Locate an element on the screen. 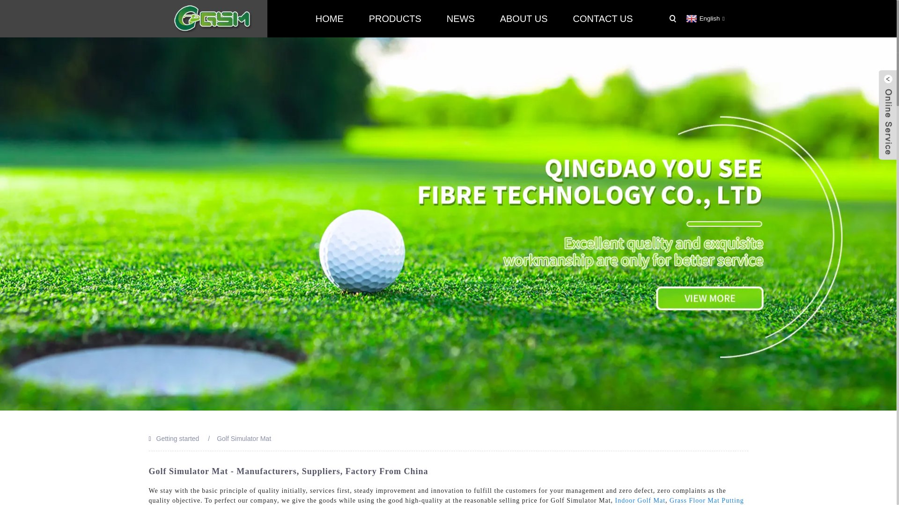 This screenshot has width=899, height=505. Grass Floor Mat Putting Green is located at coordinates (447, 501).